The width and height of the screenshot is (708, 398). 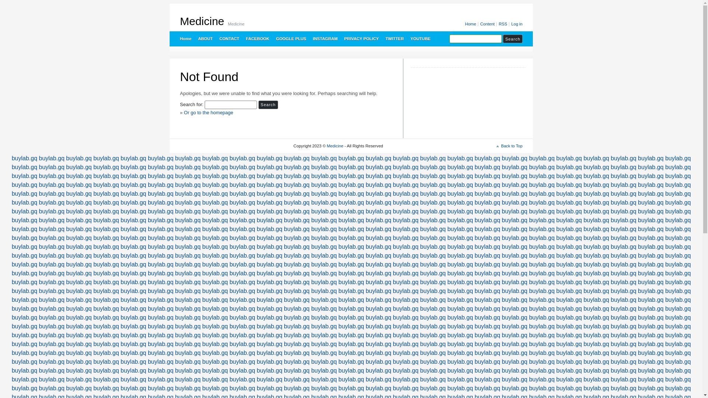 I want to click on buylab.gq, so click(x=460, y=362).